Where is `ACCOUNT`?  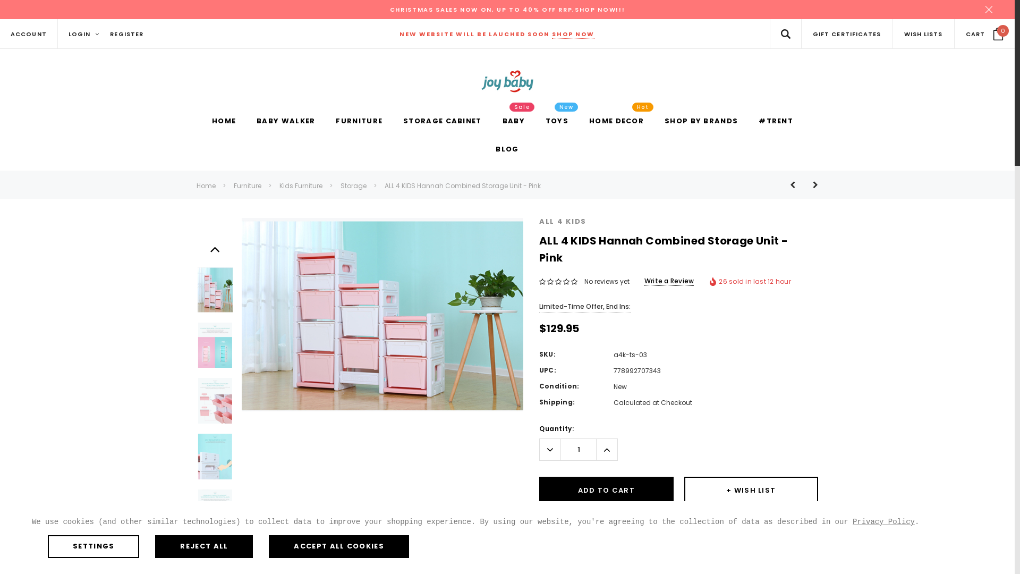 ACCOUNT is located at coordinates (29, 34).